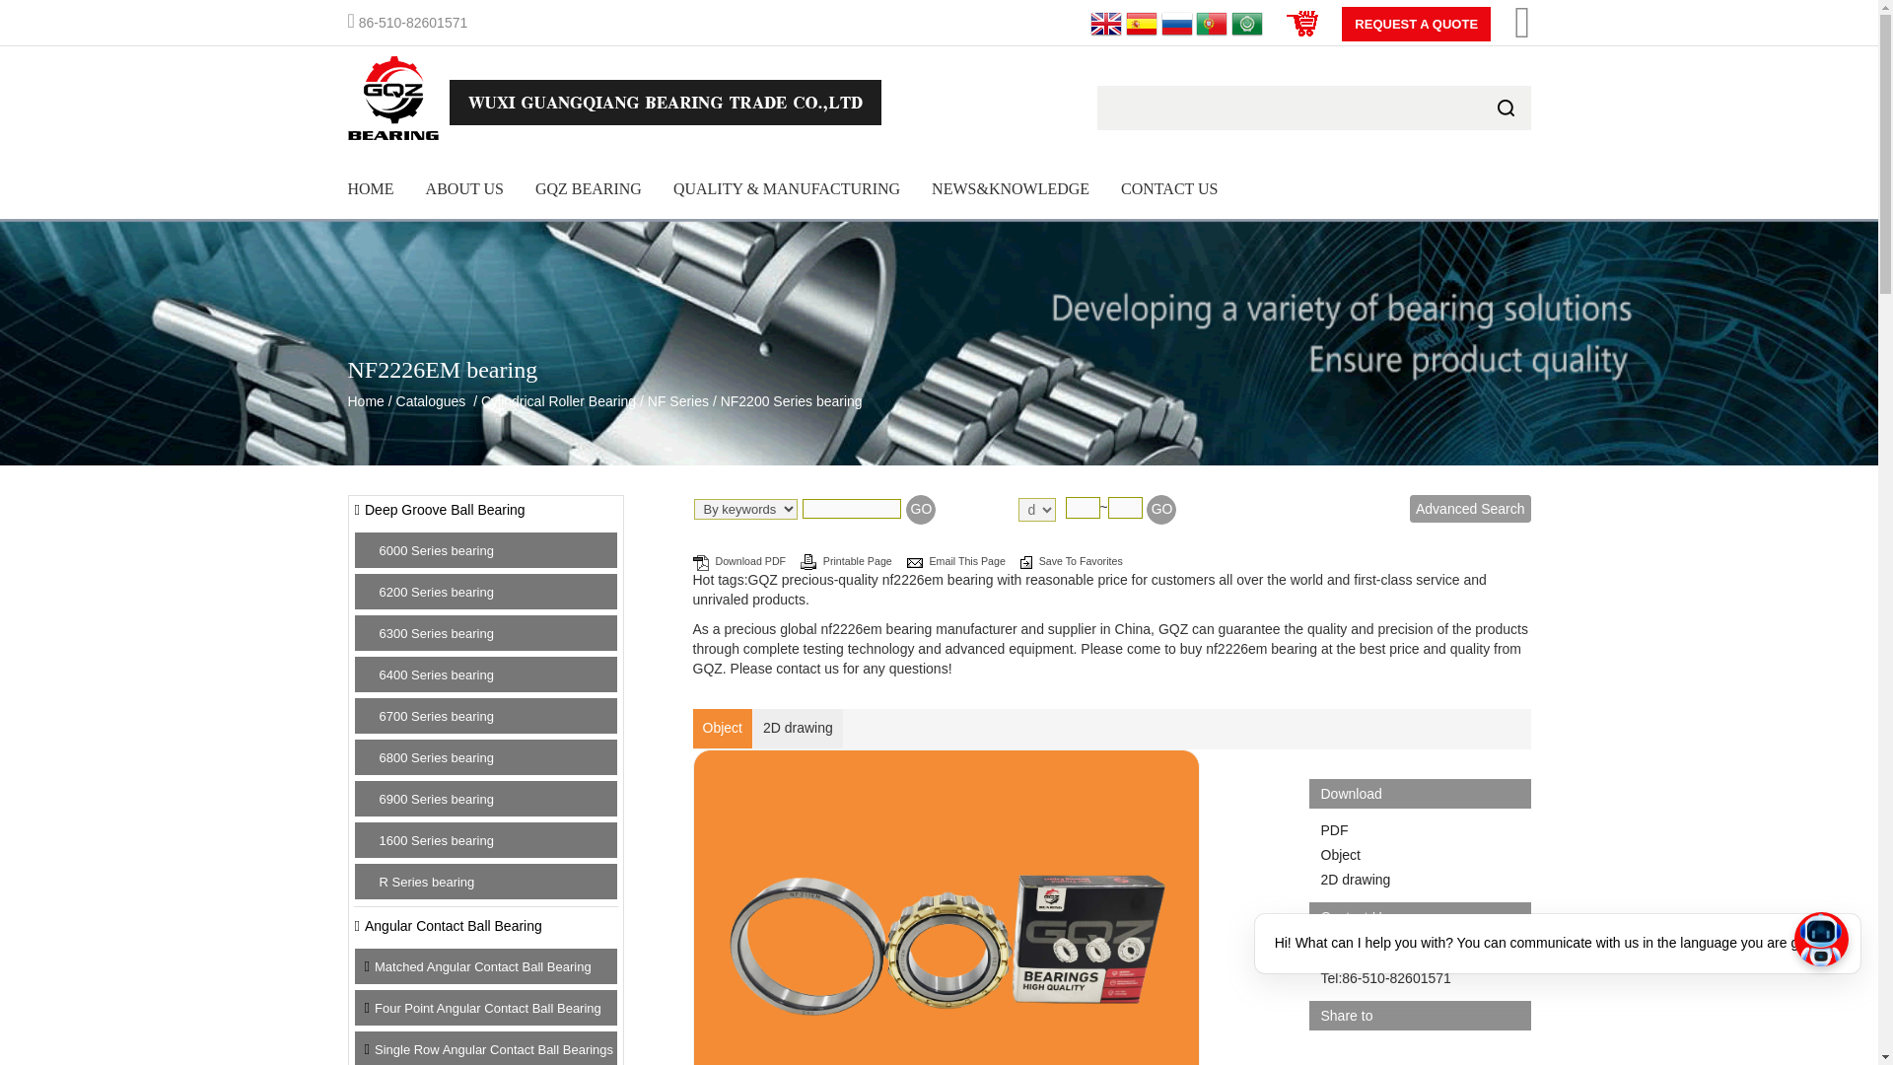  Describe the element at coordinates (430, 400) in the screenshot. I see `Catalogues` at that location.